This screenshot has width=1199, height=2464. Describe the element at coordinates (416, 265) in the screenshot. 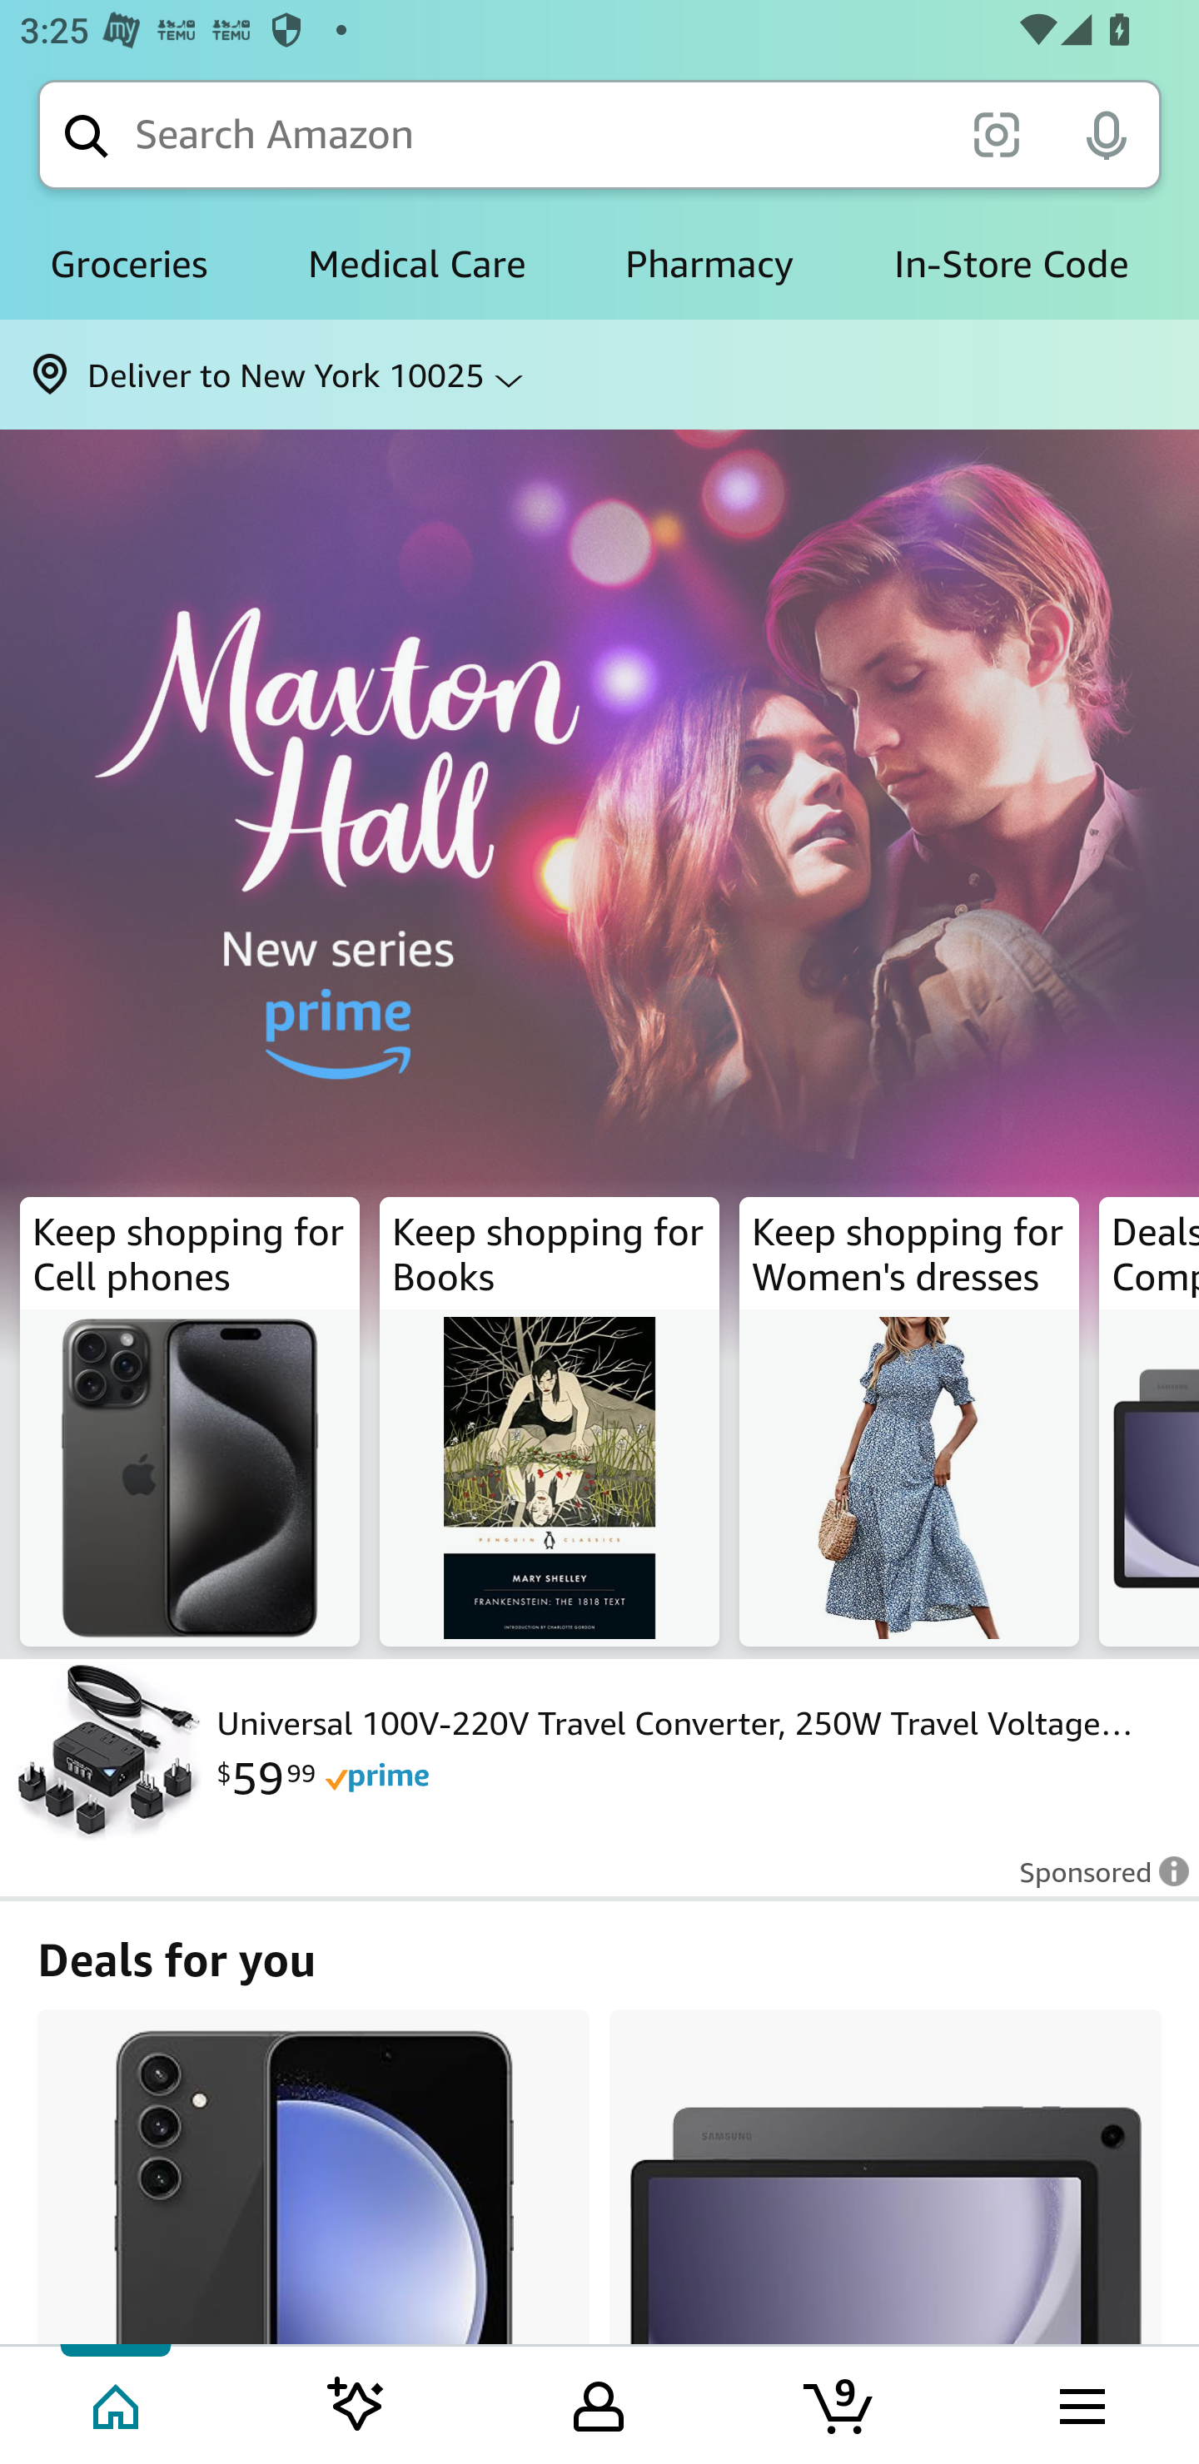

I see `Medical Care` at that location.